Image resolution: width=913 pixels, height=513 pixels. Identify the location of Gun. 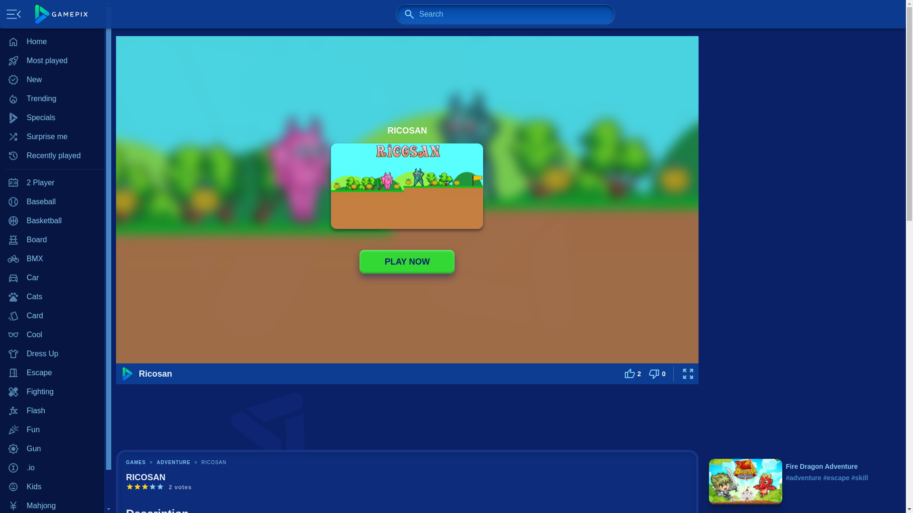
(52, 448).